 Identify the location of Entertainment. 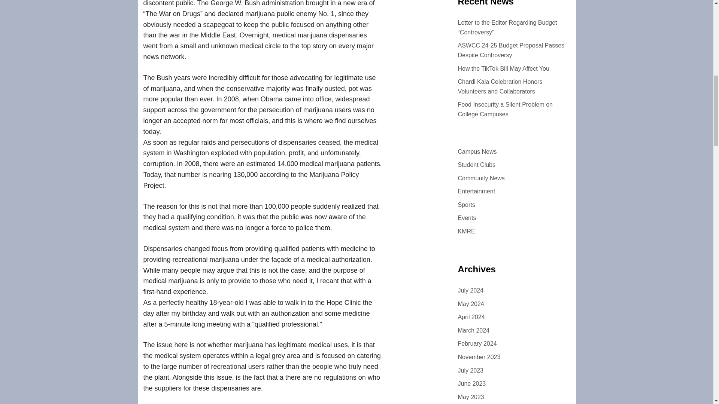
(476, 191).